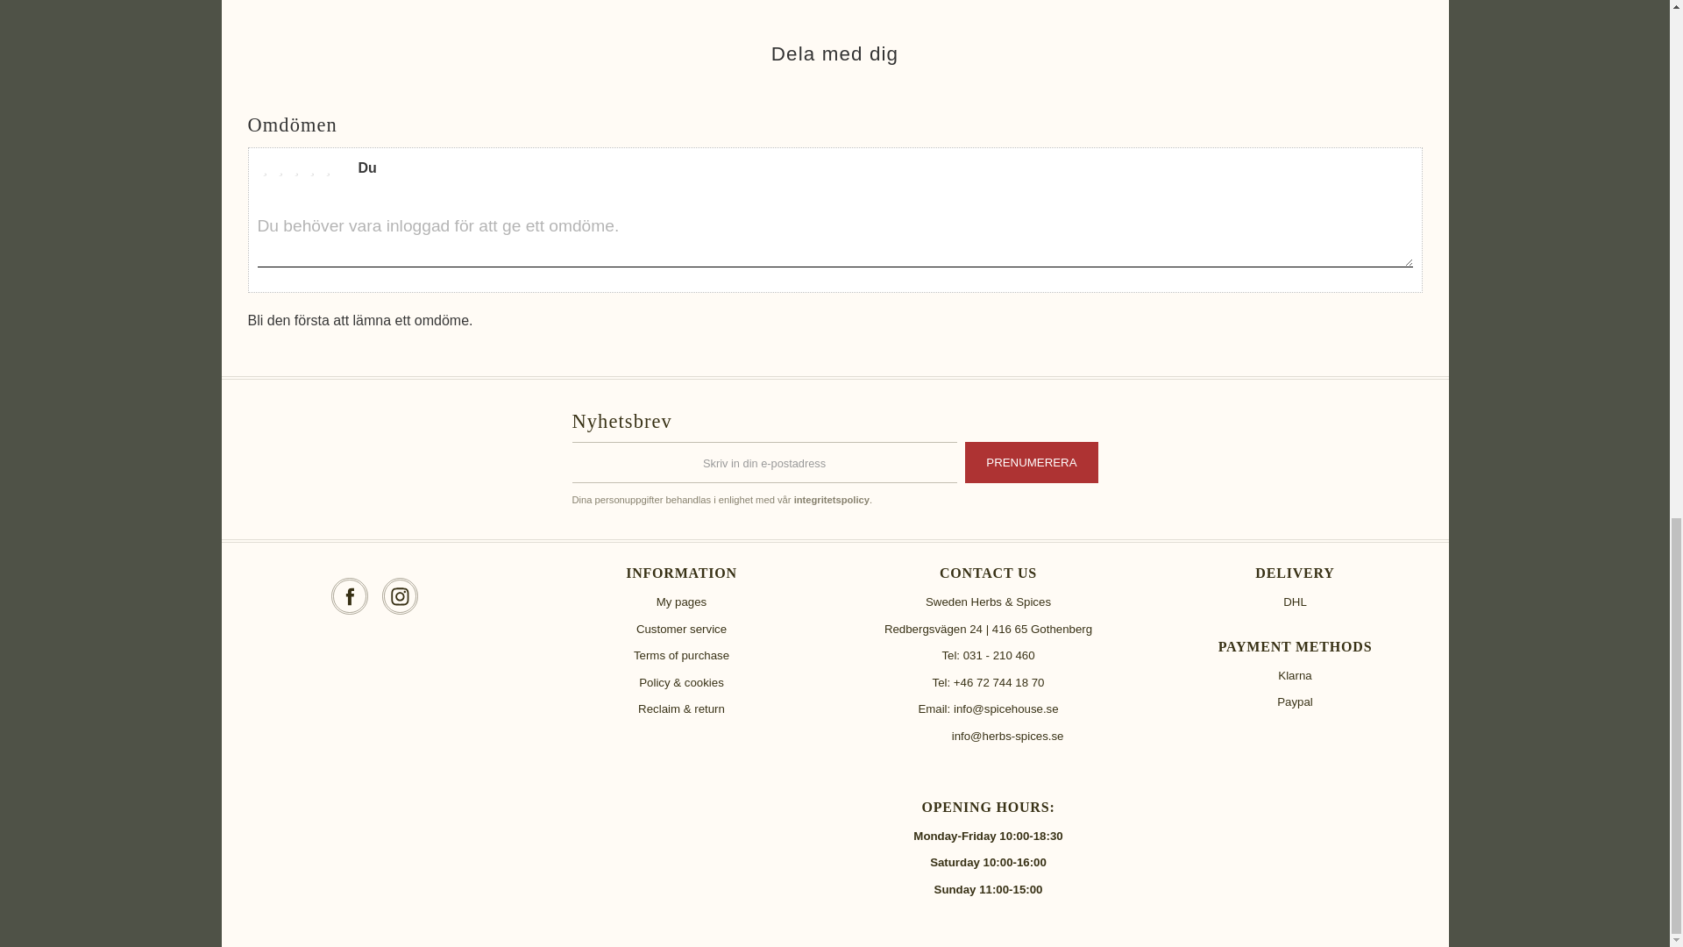 This screenshot has height=947, width=1683. What do you see at coordinates (681, 654) in the screenshot?
I see `Terms of purchase` at bounding box center [681, 654].